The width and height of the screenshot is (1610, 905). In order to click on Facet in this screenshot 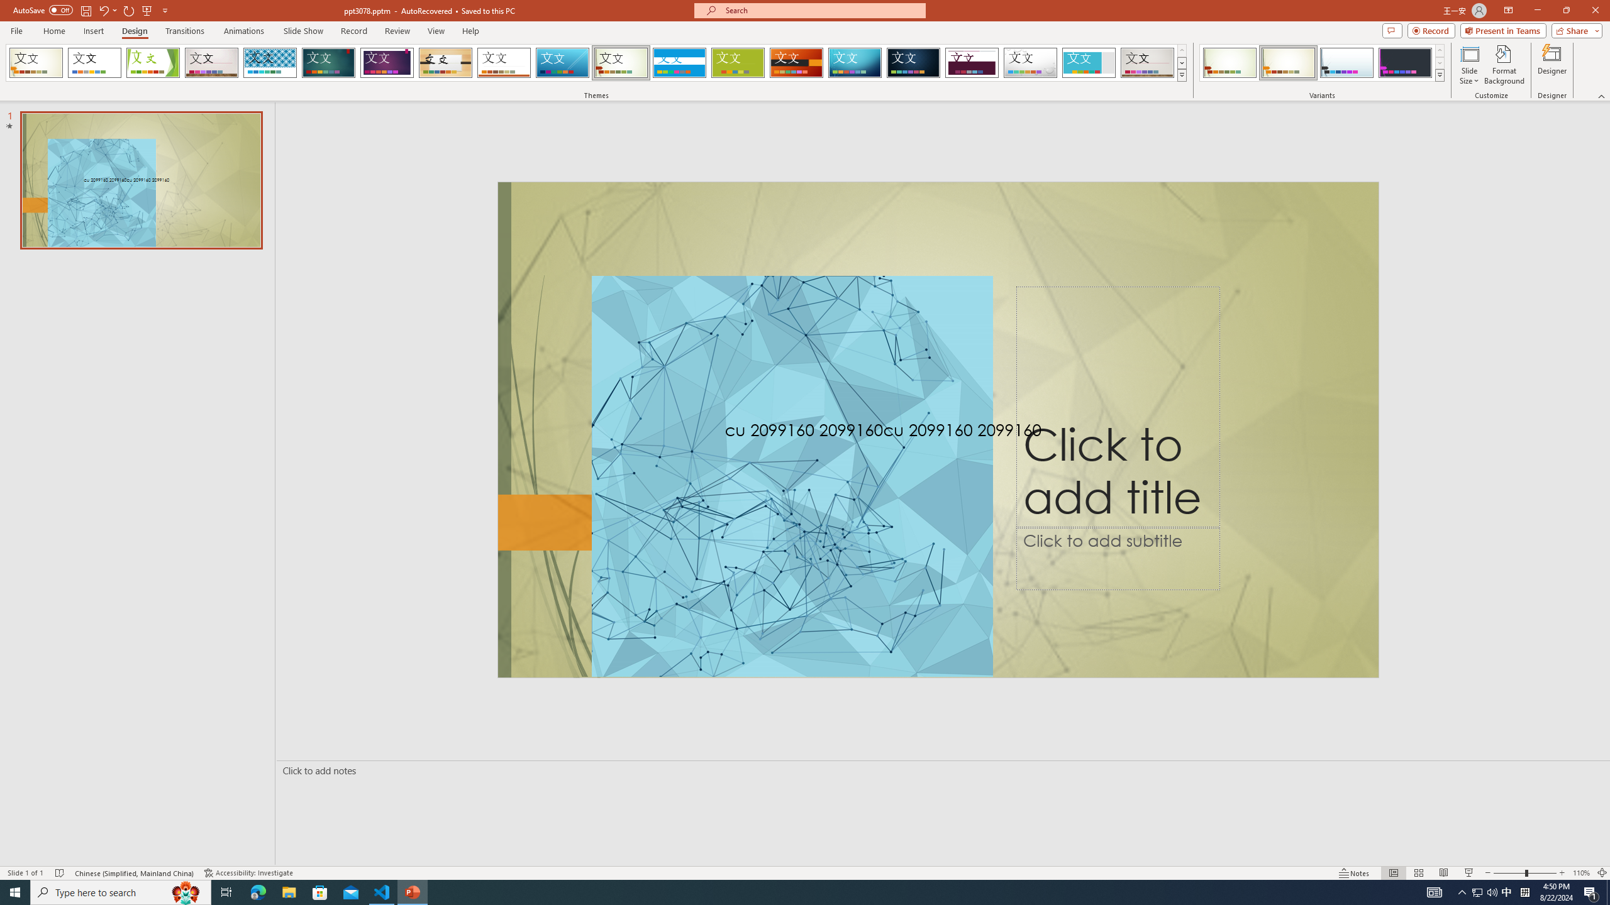, I will do `click(153, 63)`.